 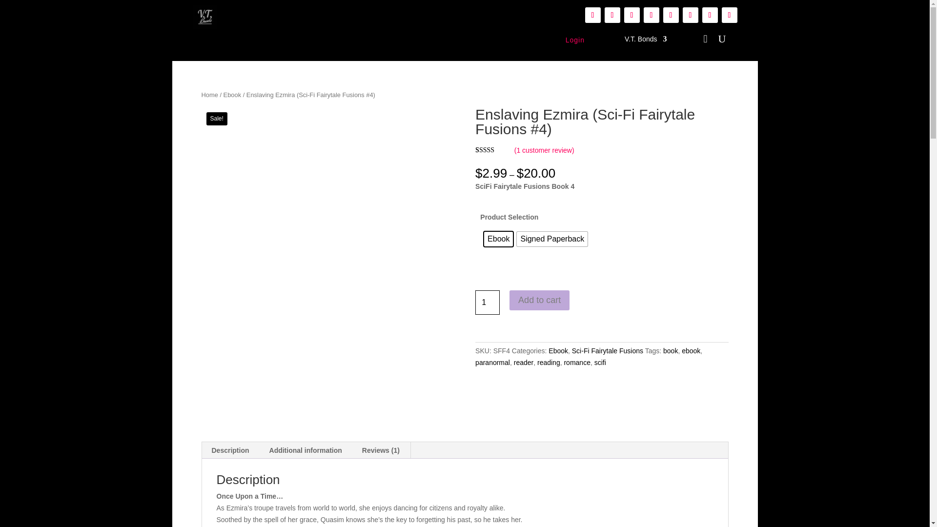 I want to click on Follow on X, so click(x=710, y=15).